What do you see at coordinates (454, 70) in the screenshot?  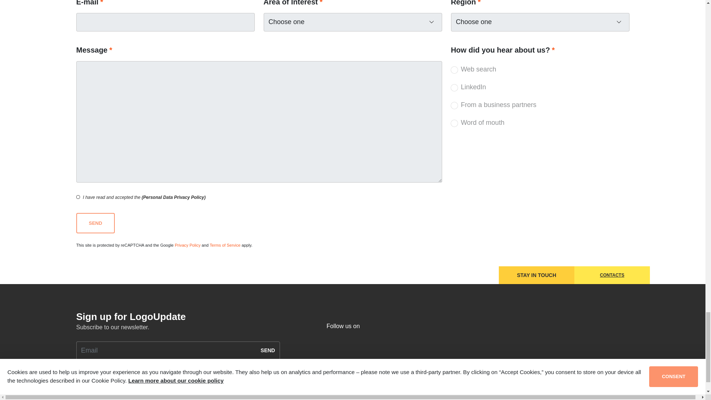 I see `Web search` at bounding box center [454, 70].